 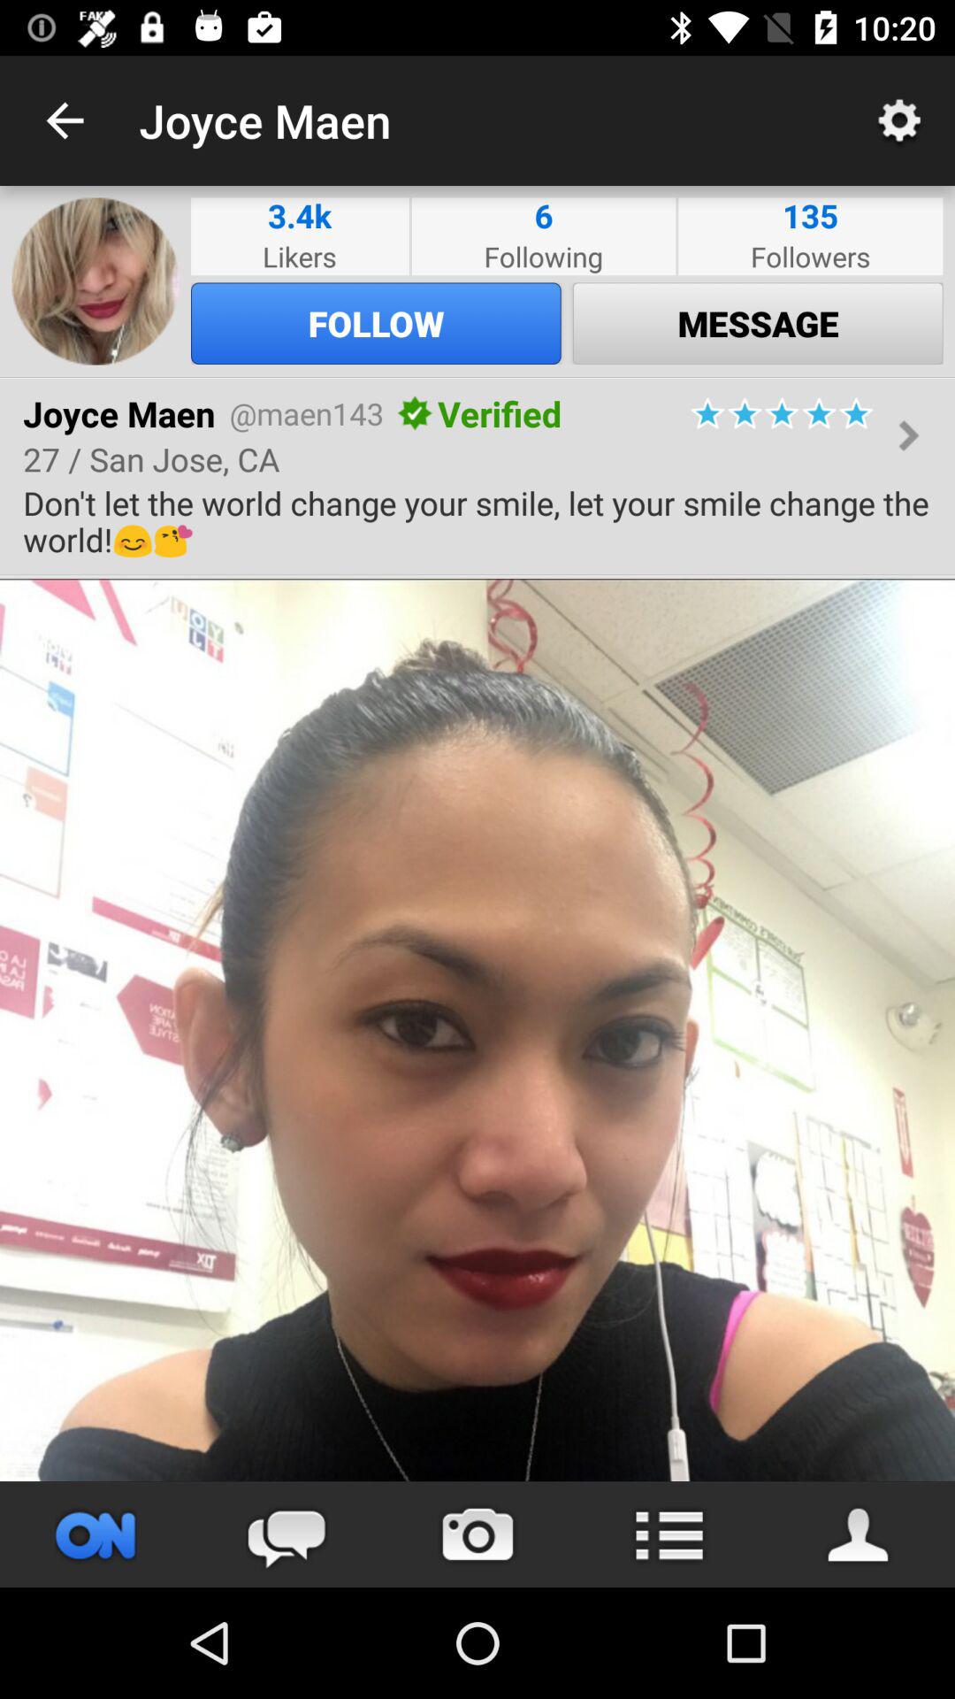 What do you see at coordinates (299, 216) in the screenshot?
I see `choose icon next to the following item` at bounding box center [299, 216].